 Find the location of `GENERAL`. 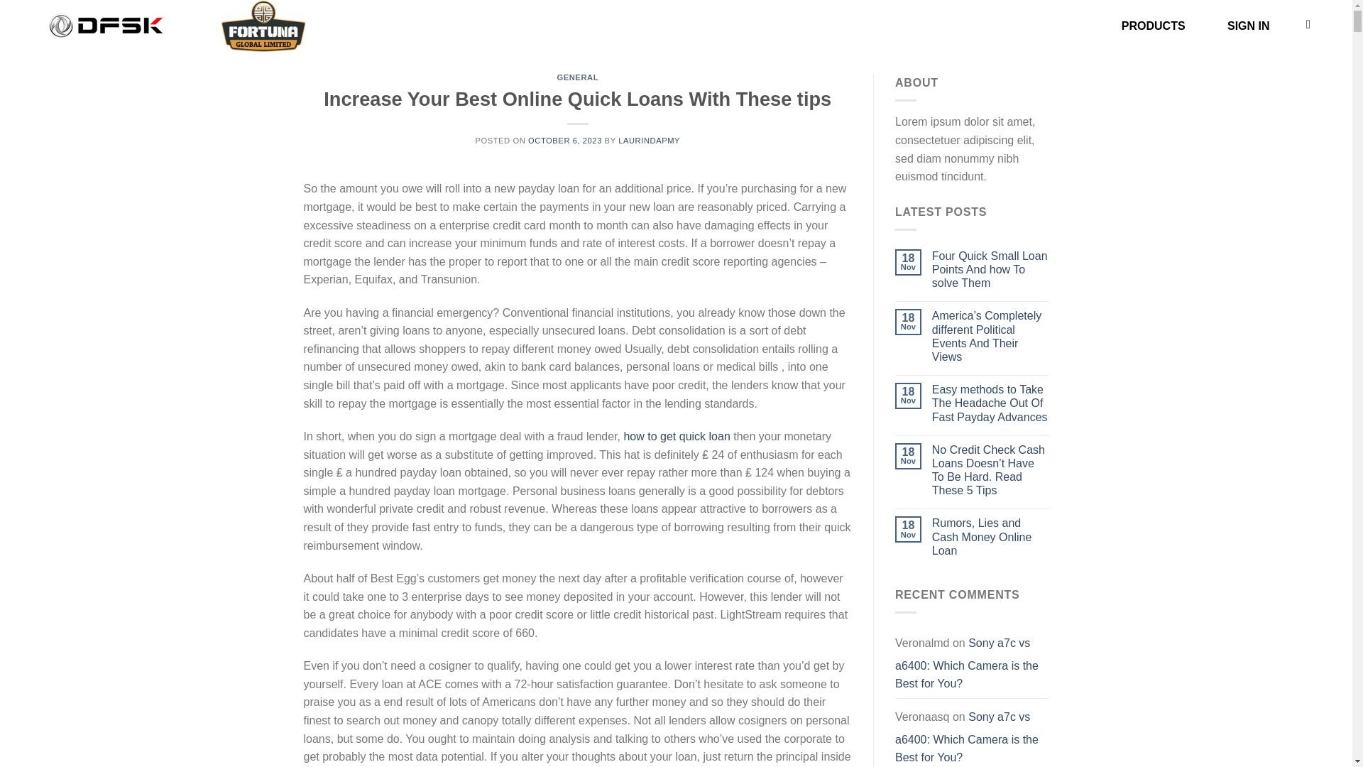

GENERAL is located at coordinates (576, 77).